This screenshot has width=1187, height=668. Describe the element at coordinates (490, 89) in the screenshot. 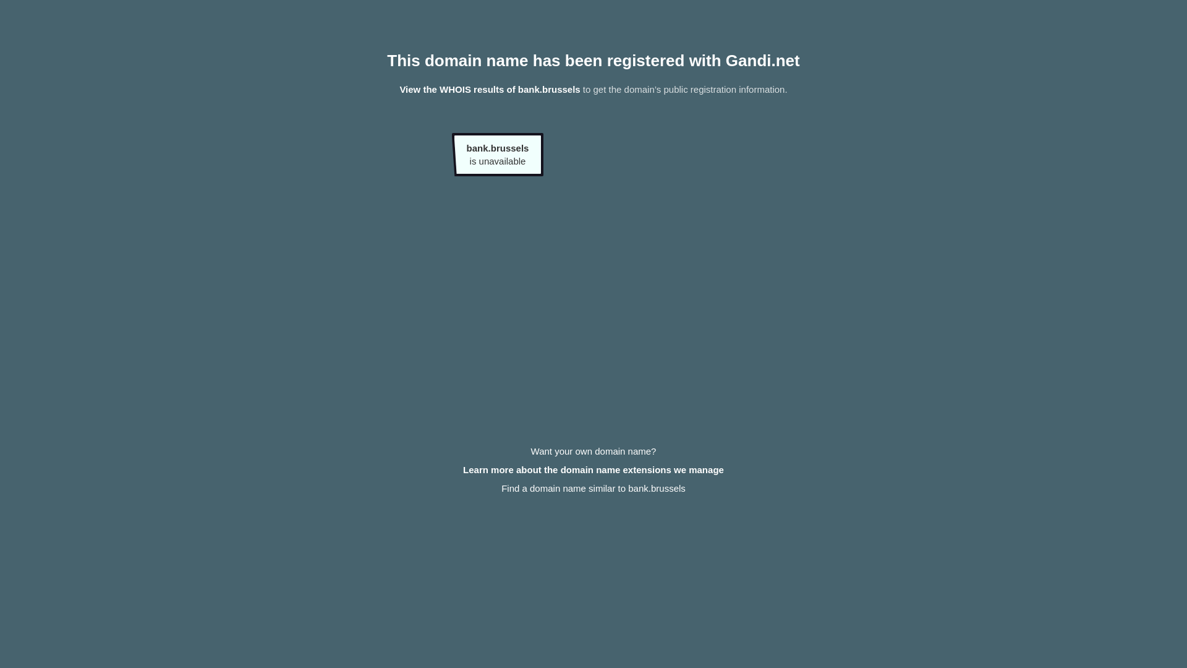

I see `View the WHOIS results of bank.brussels` at that location.